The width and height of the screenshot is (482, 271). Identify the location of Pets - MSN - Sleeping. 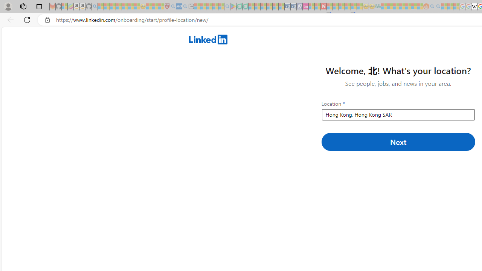
(215, 7).